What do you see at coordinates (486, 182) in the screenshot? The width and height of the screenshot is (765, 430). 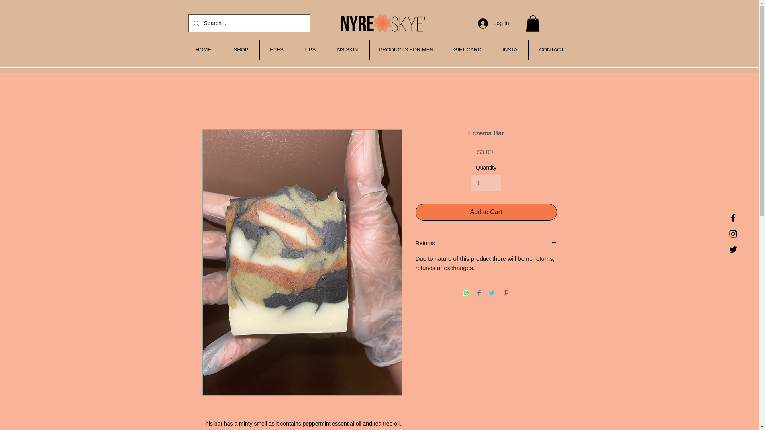 I see `1` at bounding box center [486, 182].